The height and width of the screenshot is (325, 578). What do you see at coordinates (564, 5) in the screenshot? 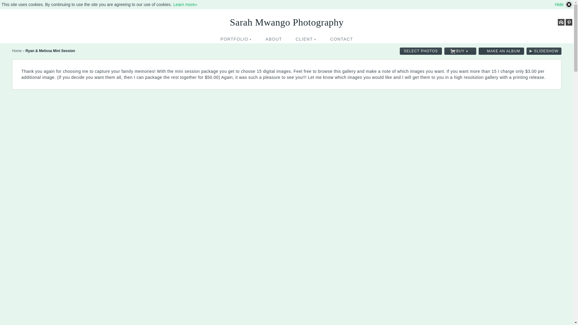
I see `Hide` at bounding box center [564, 5].